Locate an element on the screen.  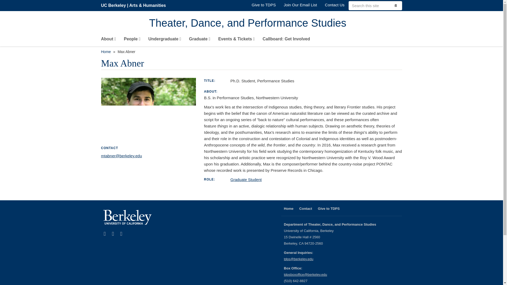
Theater, Dance, and Performance Studies is located at coordinates (275, 23).